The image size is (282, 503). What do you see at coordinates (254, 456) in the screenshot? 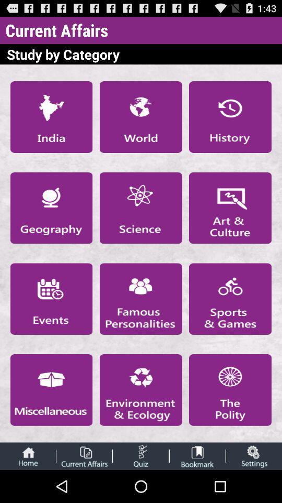
I see `open settings` at bounding box center [254, 456].